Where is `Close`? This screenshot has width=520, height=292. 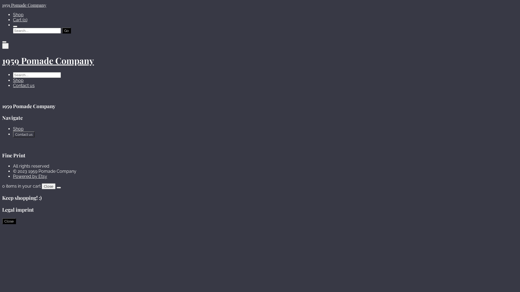
Close is located at coordinates (49, 186).